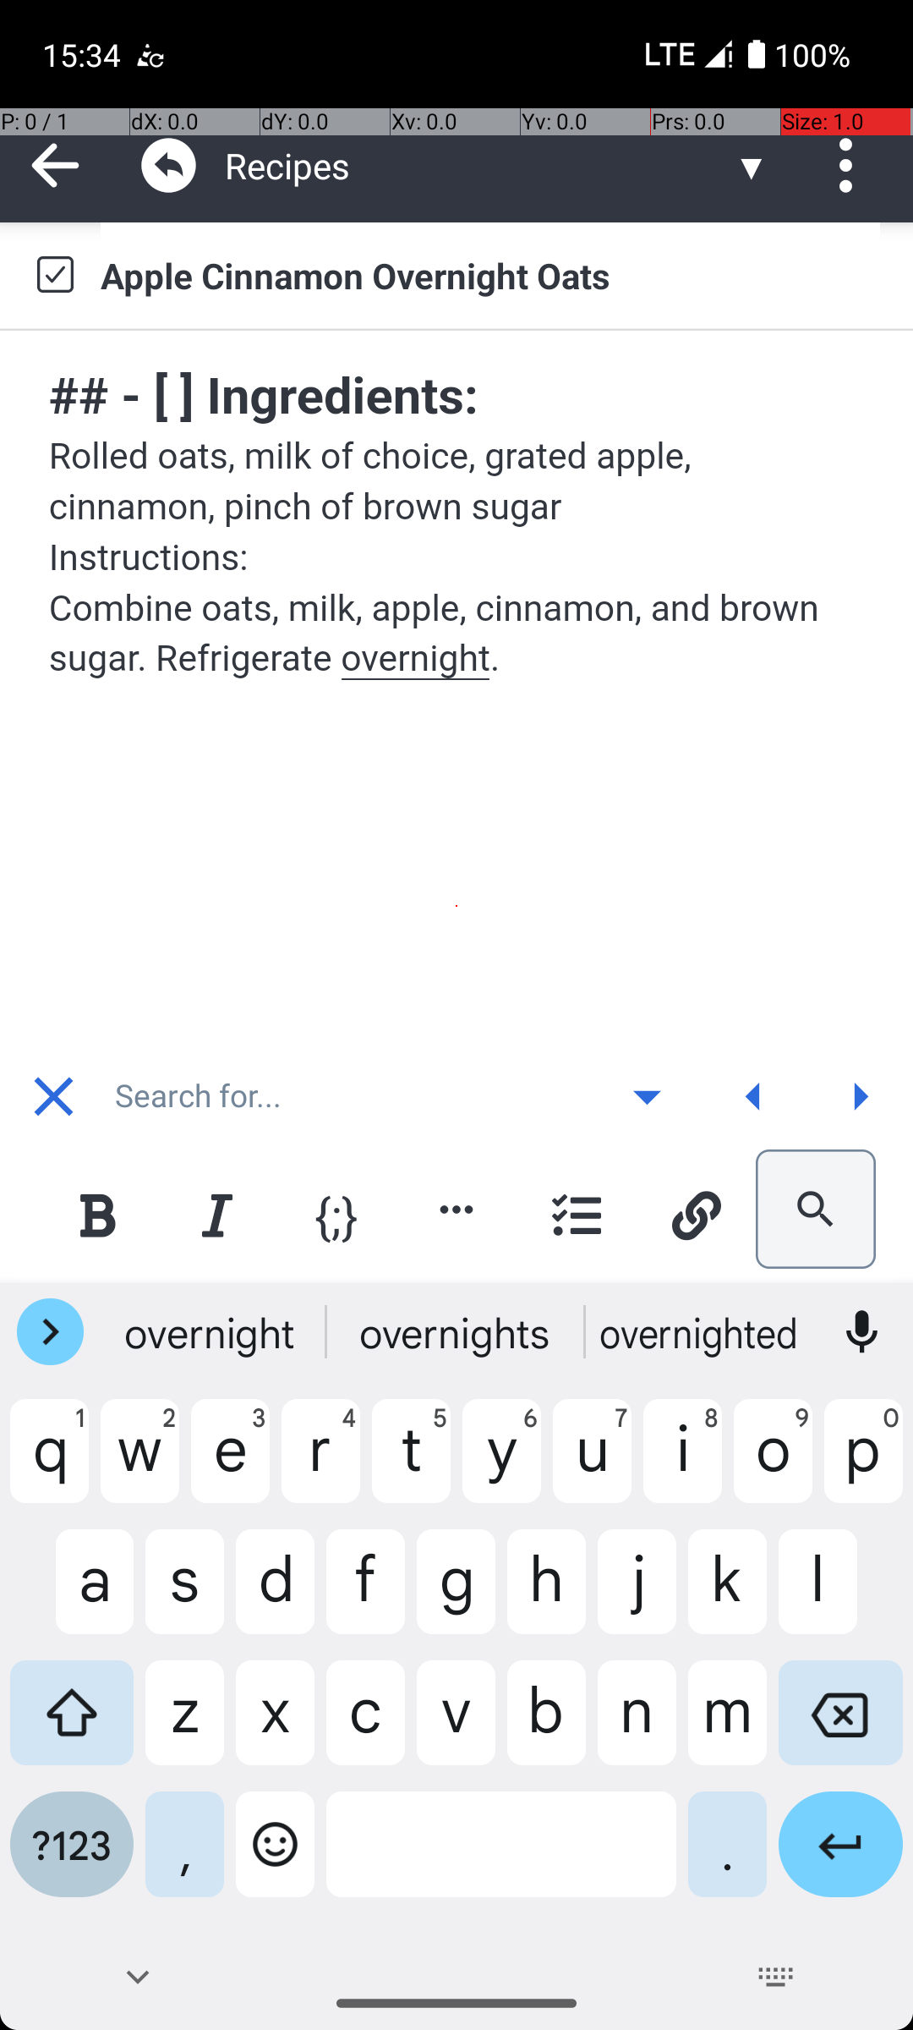  Describe the element at coordinates (861, 1096) in the screenshot. I see `󰍟` at that location.